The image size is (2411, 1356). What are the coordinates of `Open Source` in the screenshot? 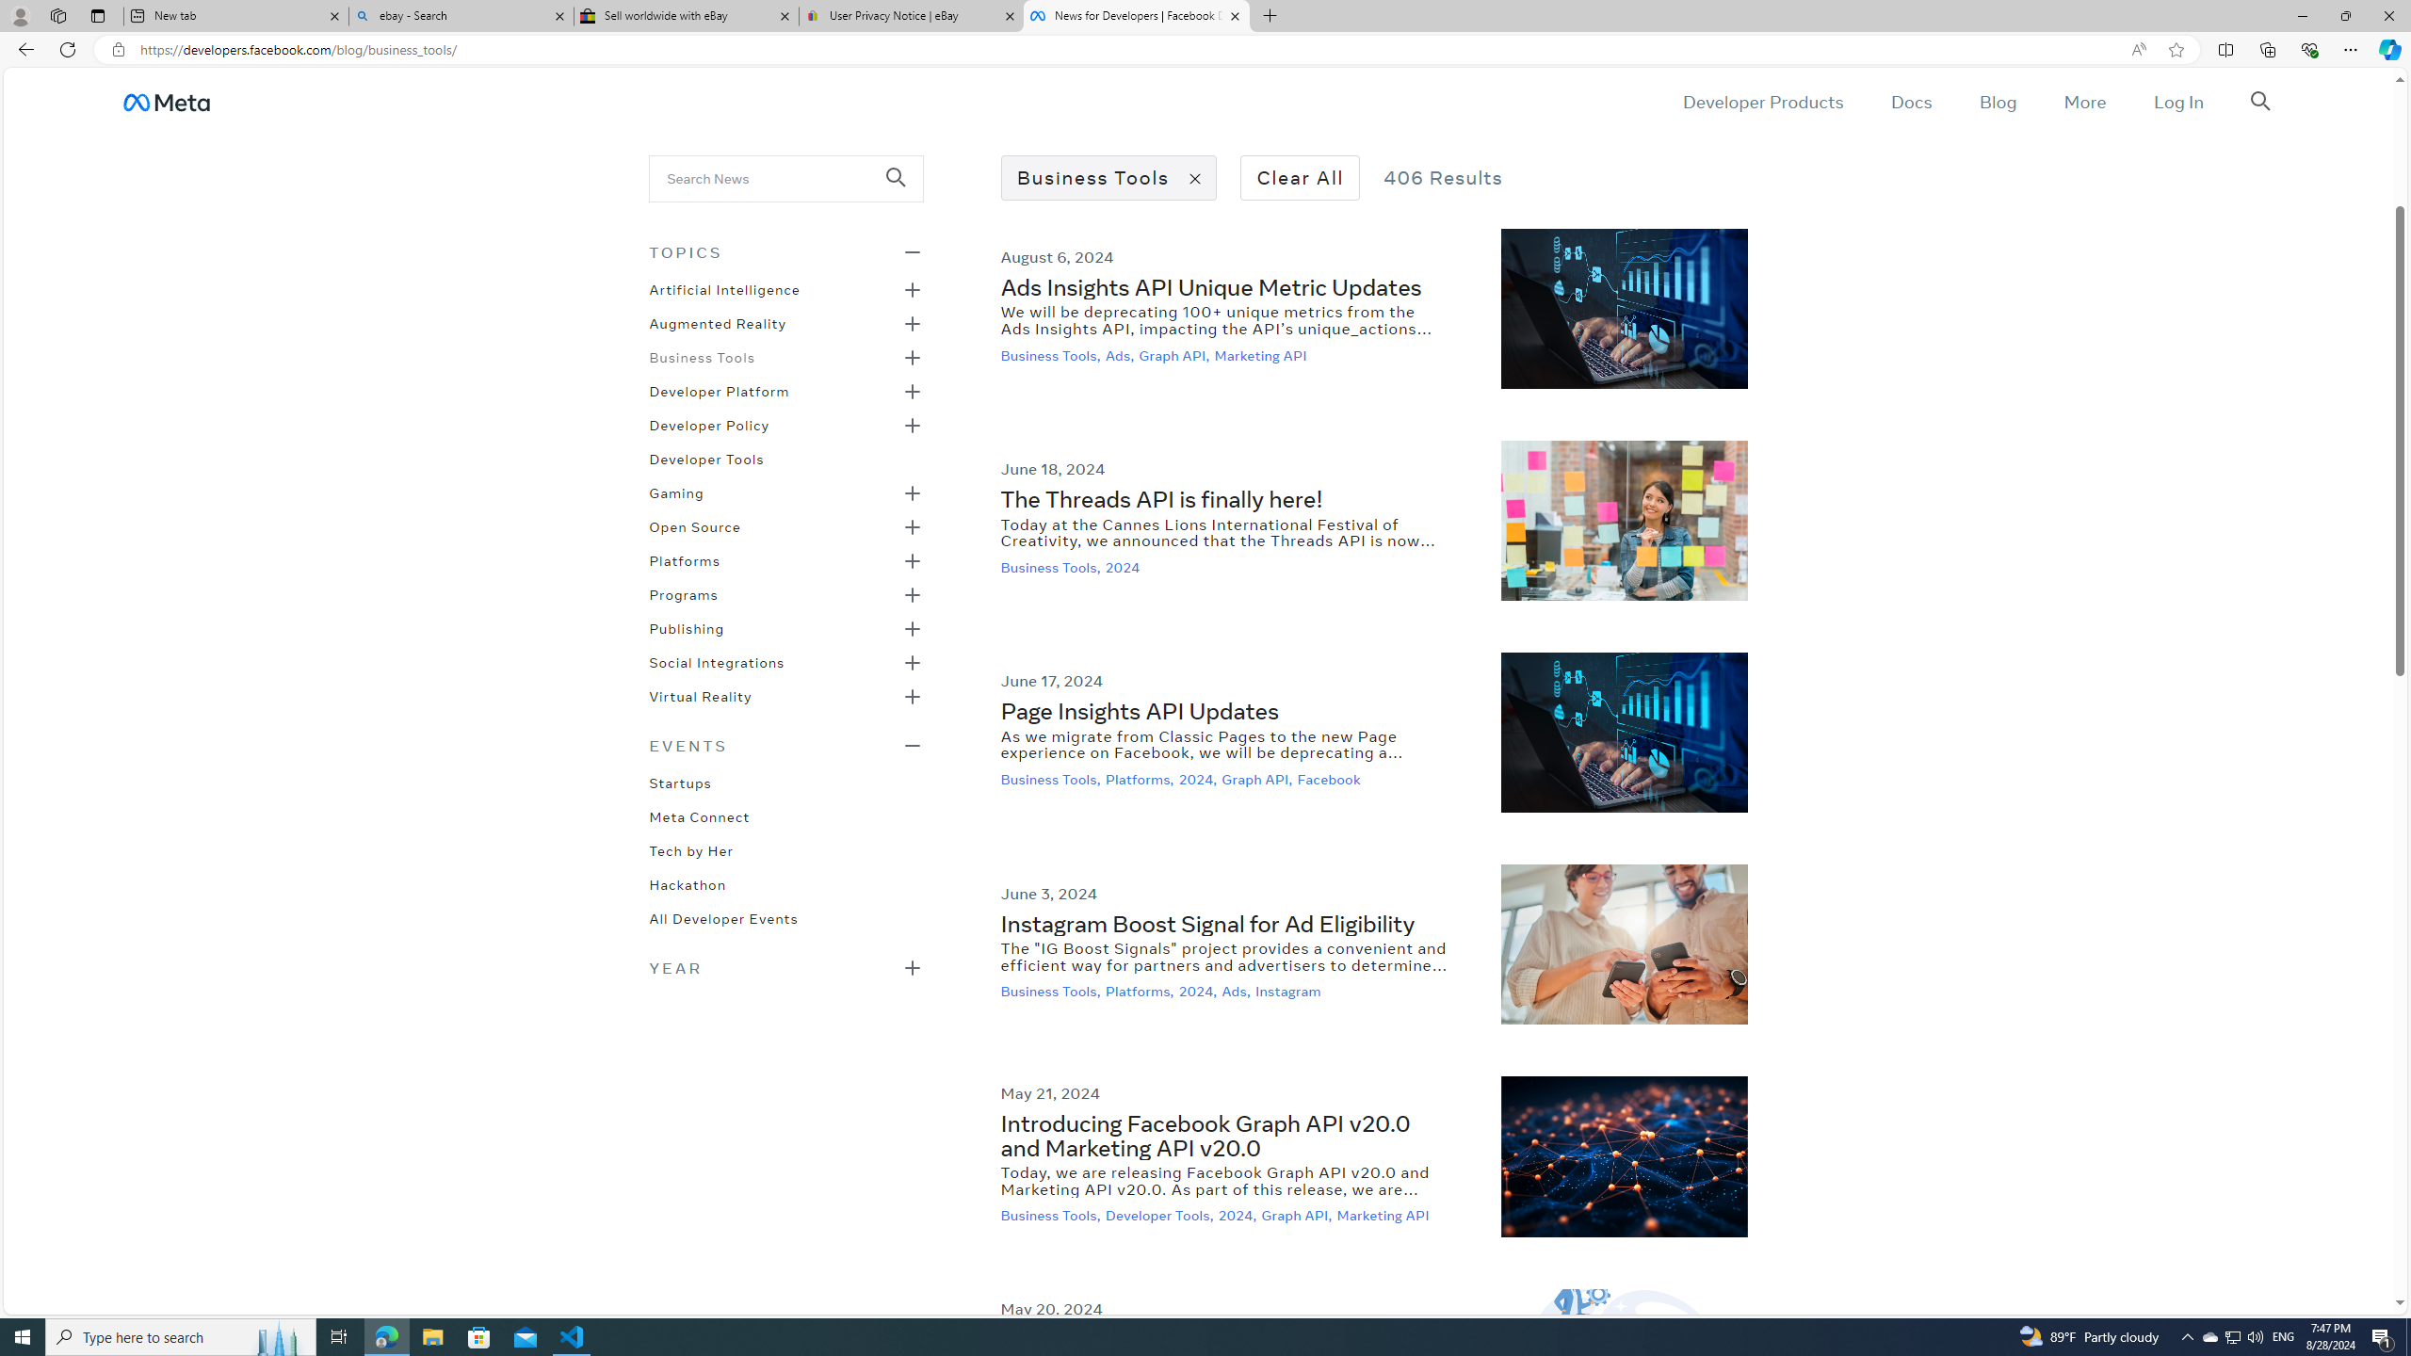 It's located at (693, 525).